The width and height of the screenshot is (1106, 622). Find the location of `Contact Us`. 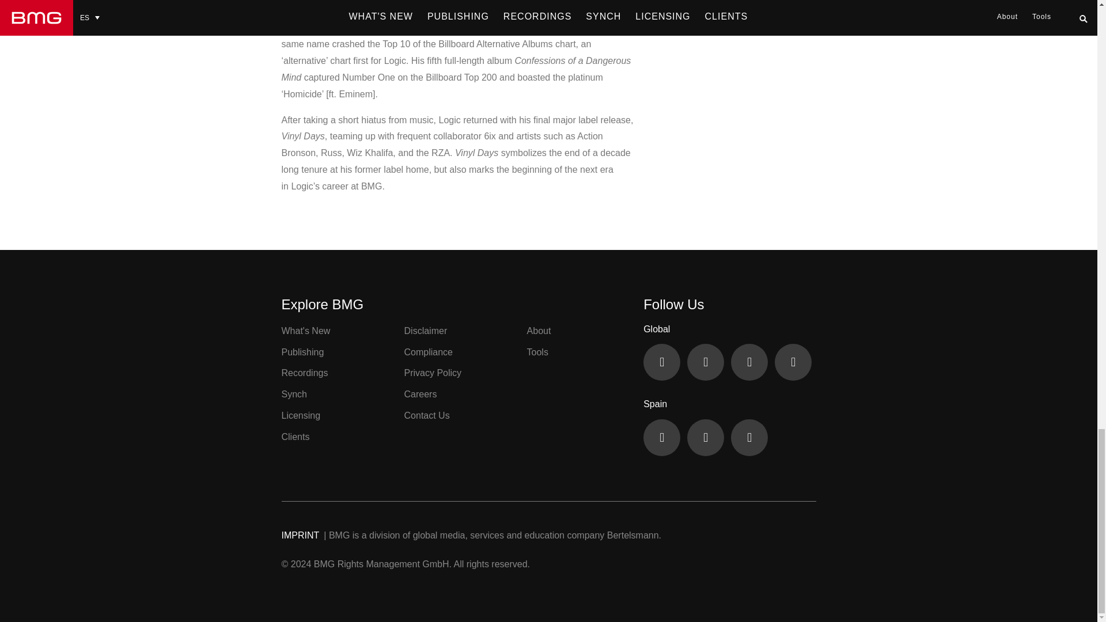

Contact Us is located at coordinates (427, 415).